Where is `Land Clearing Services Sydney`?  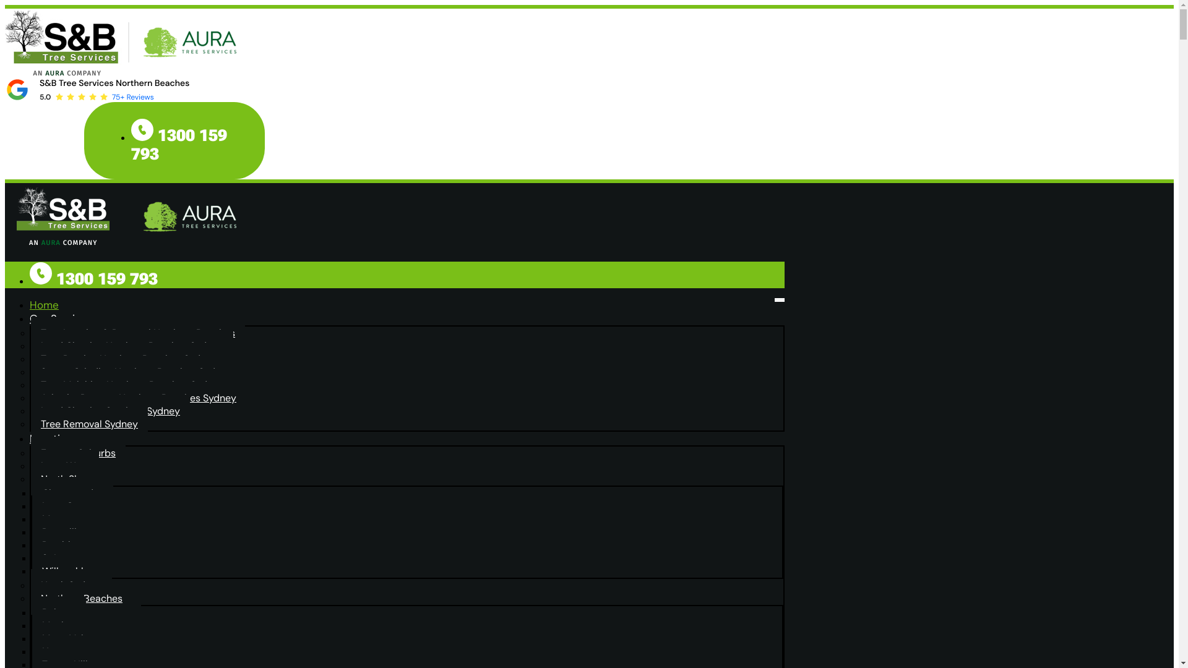 Land Clearing Services Sydney is located at coordinates (110, 411).